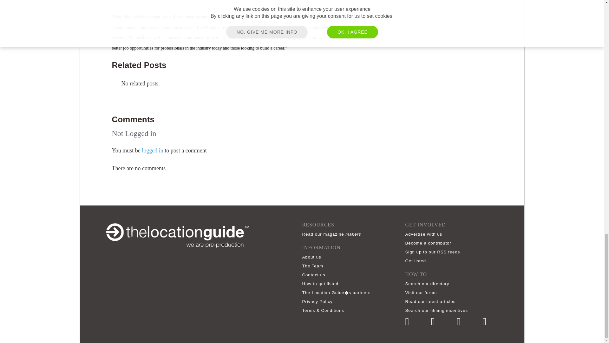  I want to click on The Team, so click(314, 266).